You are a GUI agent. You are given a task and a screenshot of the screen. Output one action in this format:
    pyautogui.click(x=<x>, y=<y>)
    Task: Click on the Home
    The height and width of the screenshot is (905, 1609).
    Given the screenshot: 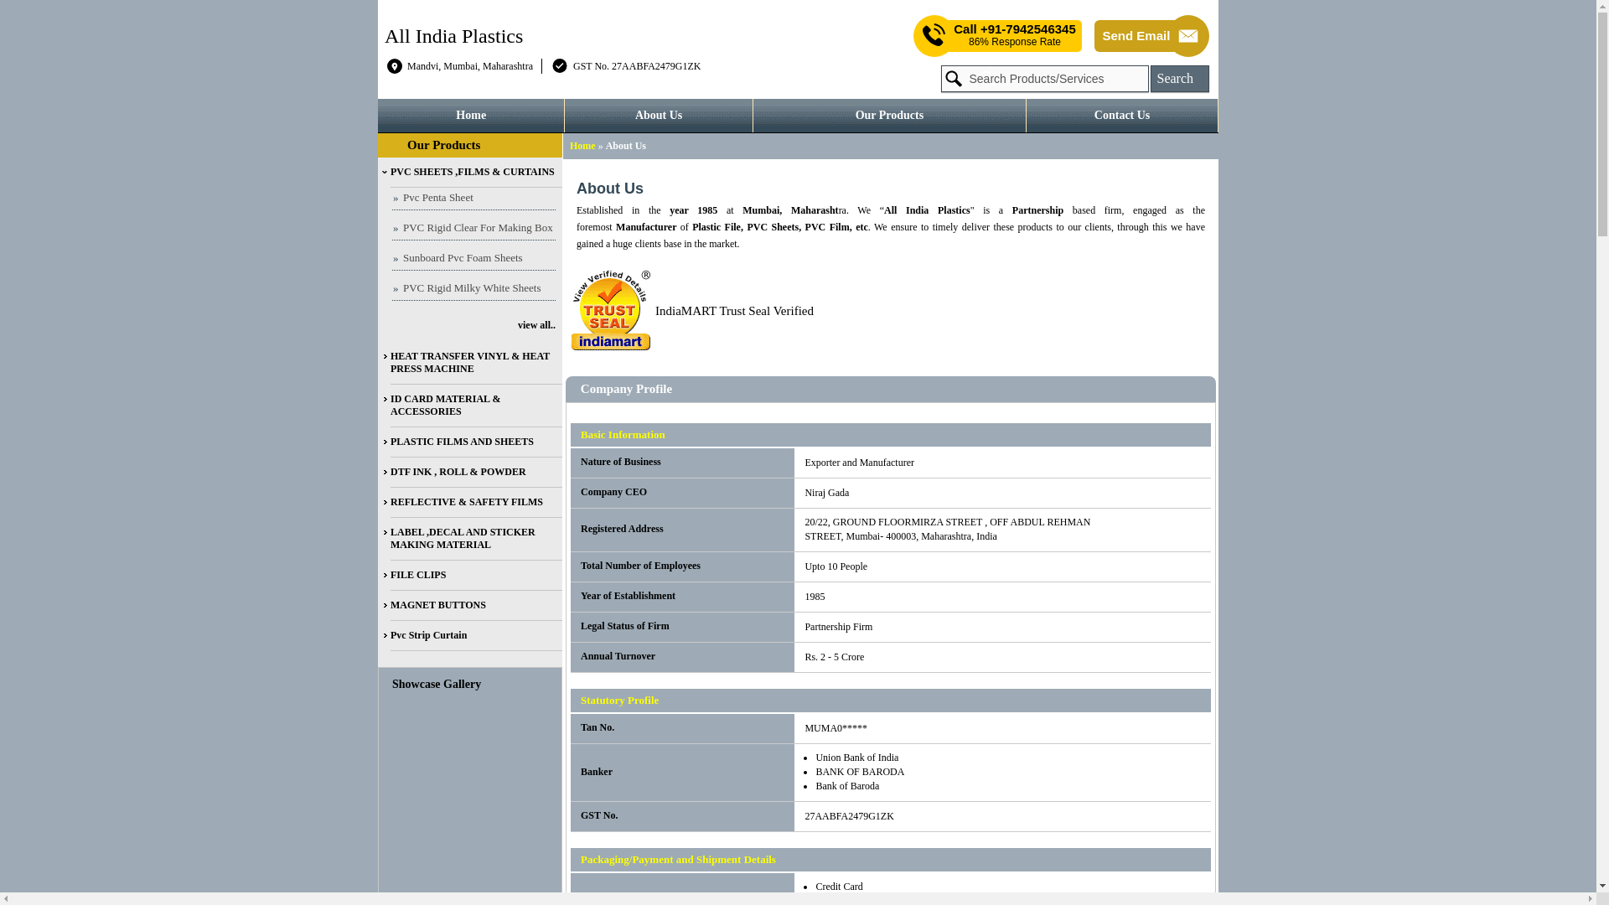 What is the action you would take?
    pyautogui.click(x=582, y=146)
    